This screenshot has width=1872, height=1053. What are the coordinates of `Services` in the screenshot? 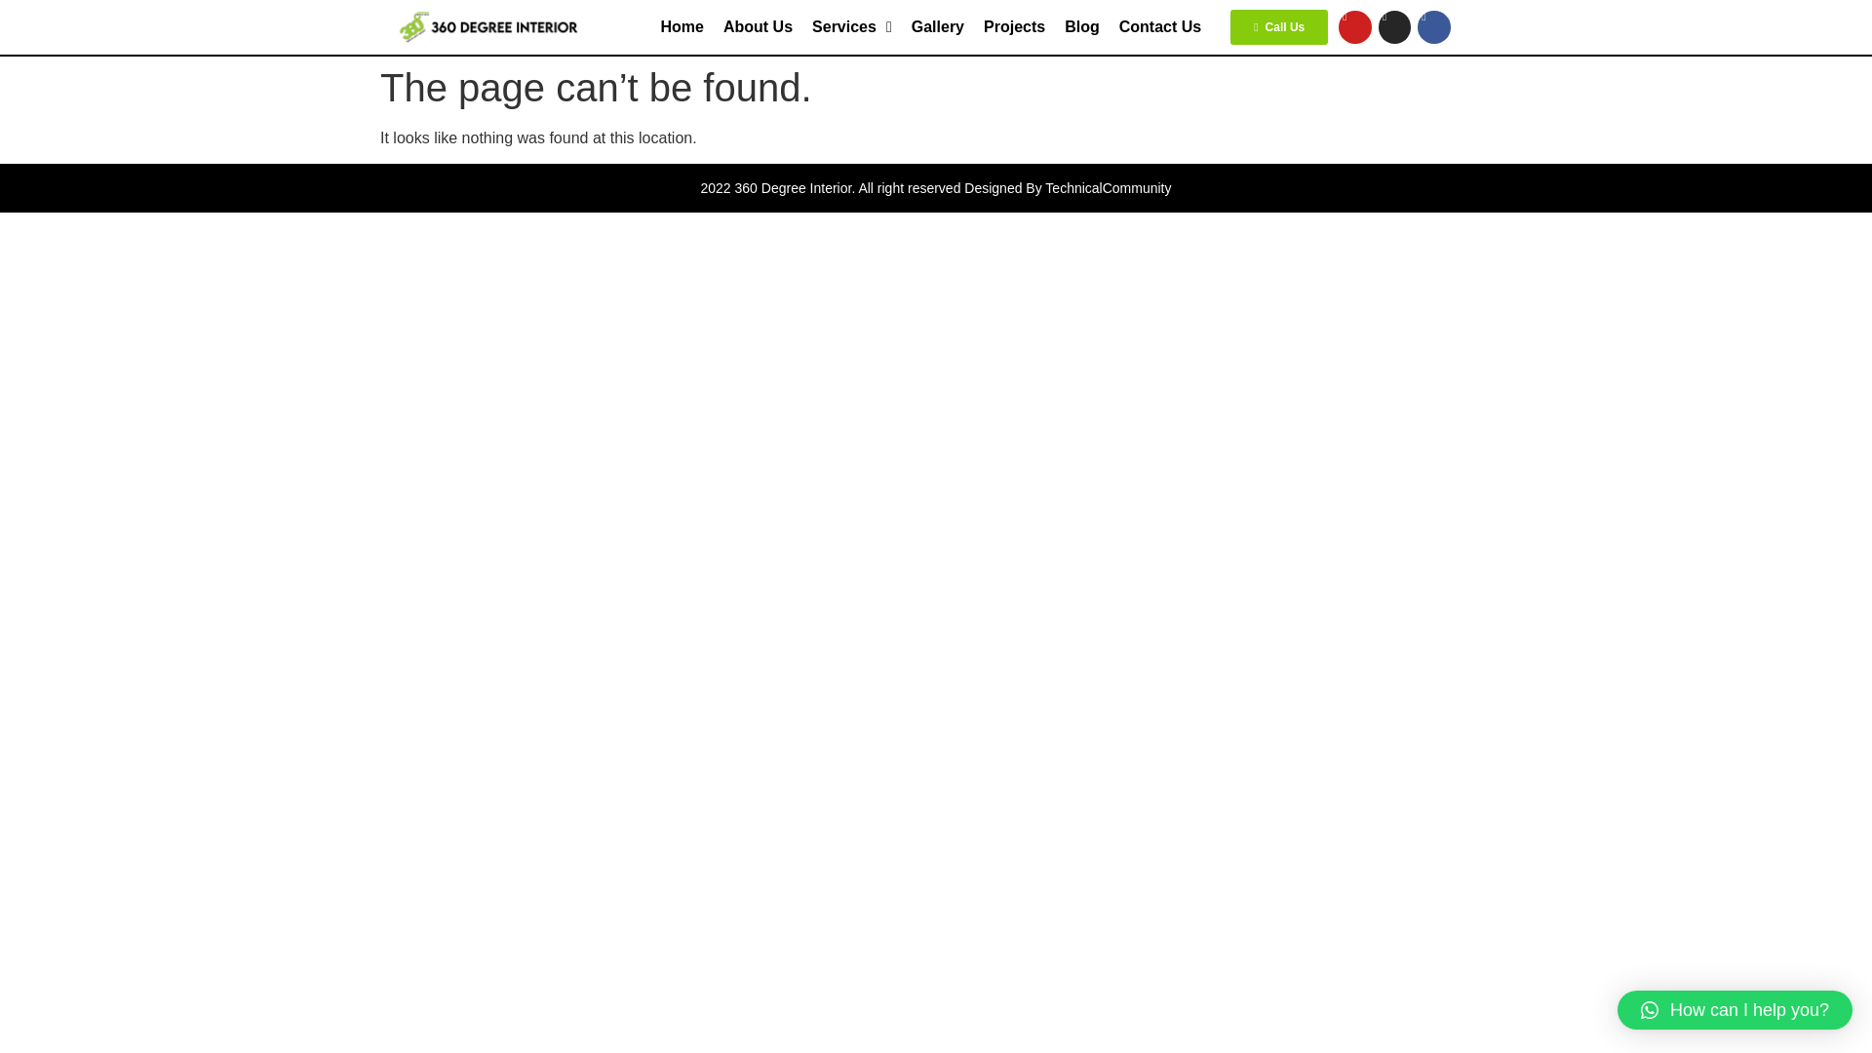 It's located at (852, 27).